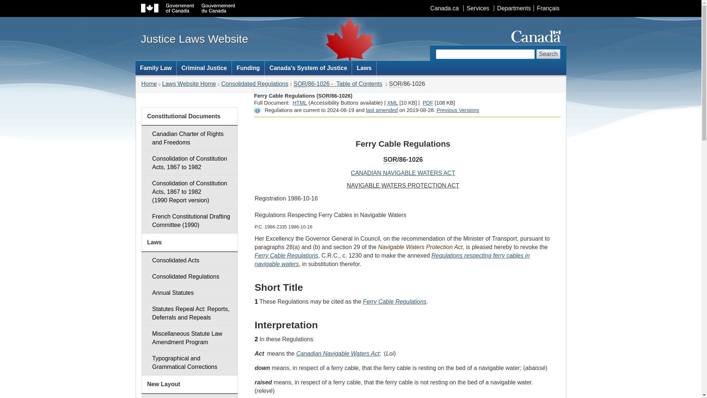 The height and width of the screenshot is (398, 707). I want to click on Justice Laws Website, so click(194, 38).